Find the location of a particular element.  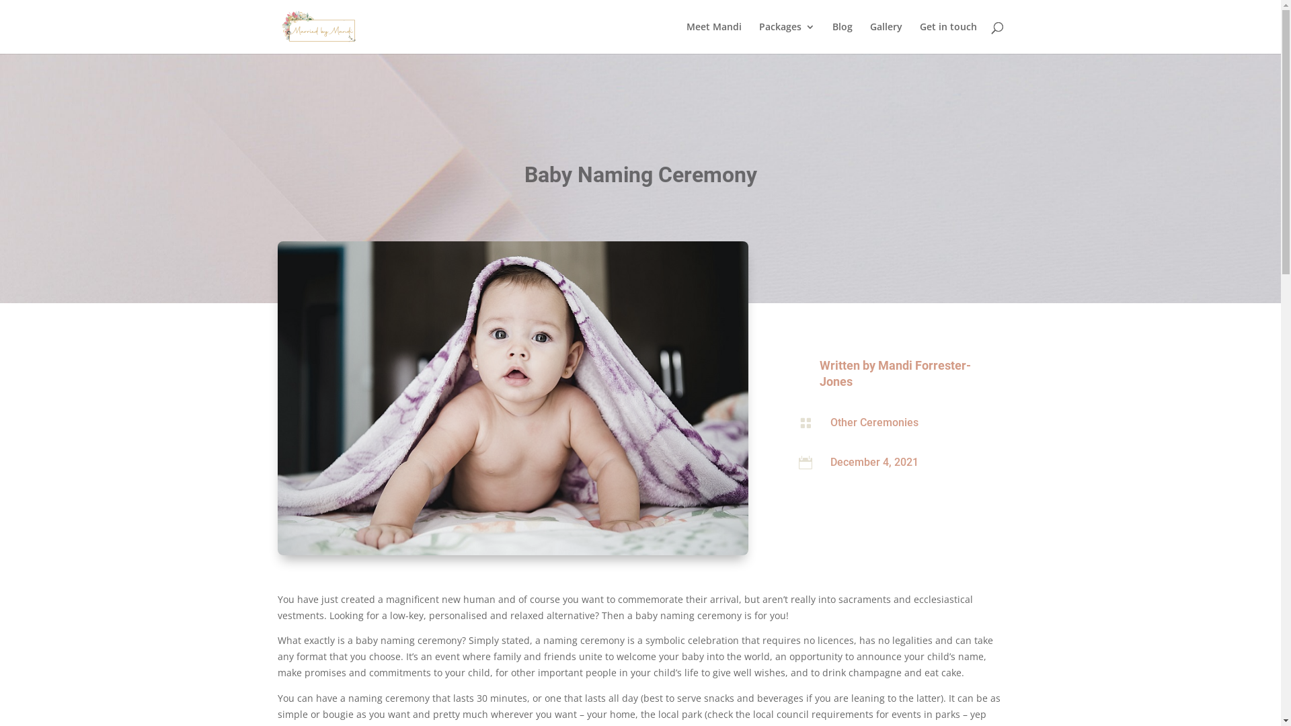

Baby Naming 800 x 533 is located at coordinates (512, 398).